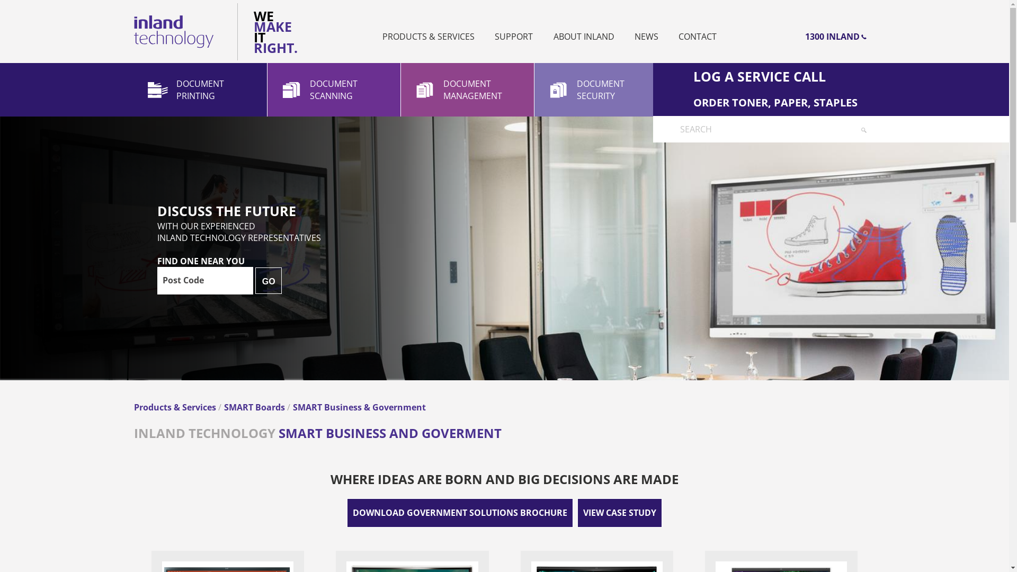 Image resolution: width=1017 pixels, height=572 pixels. What do you see at coordinates (269, 281) in the screenshot?
I see `GO` at bounding box center [269, 281].